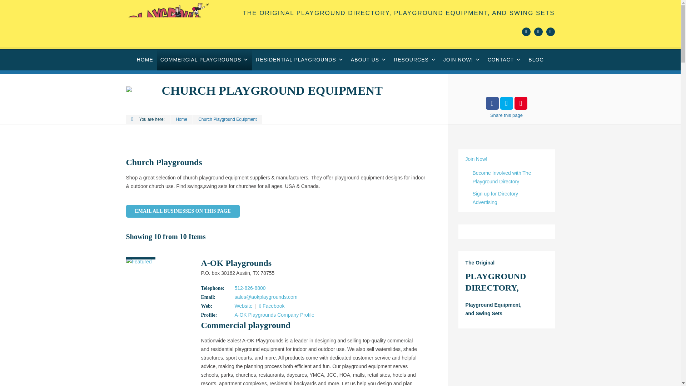 This screenshot has height=386, width=686. What do you see at coordinates (182, 211) in the screenshot?
I see `Email ALL Businesses on this page` at bounding box center [182, 211].